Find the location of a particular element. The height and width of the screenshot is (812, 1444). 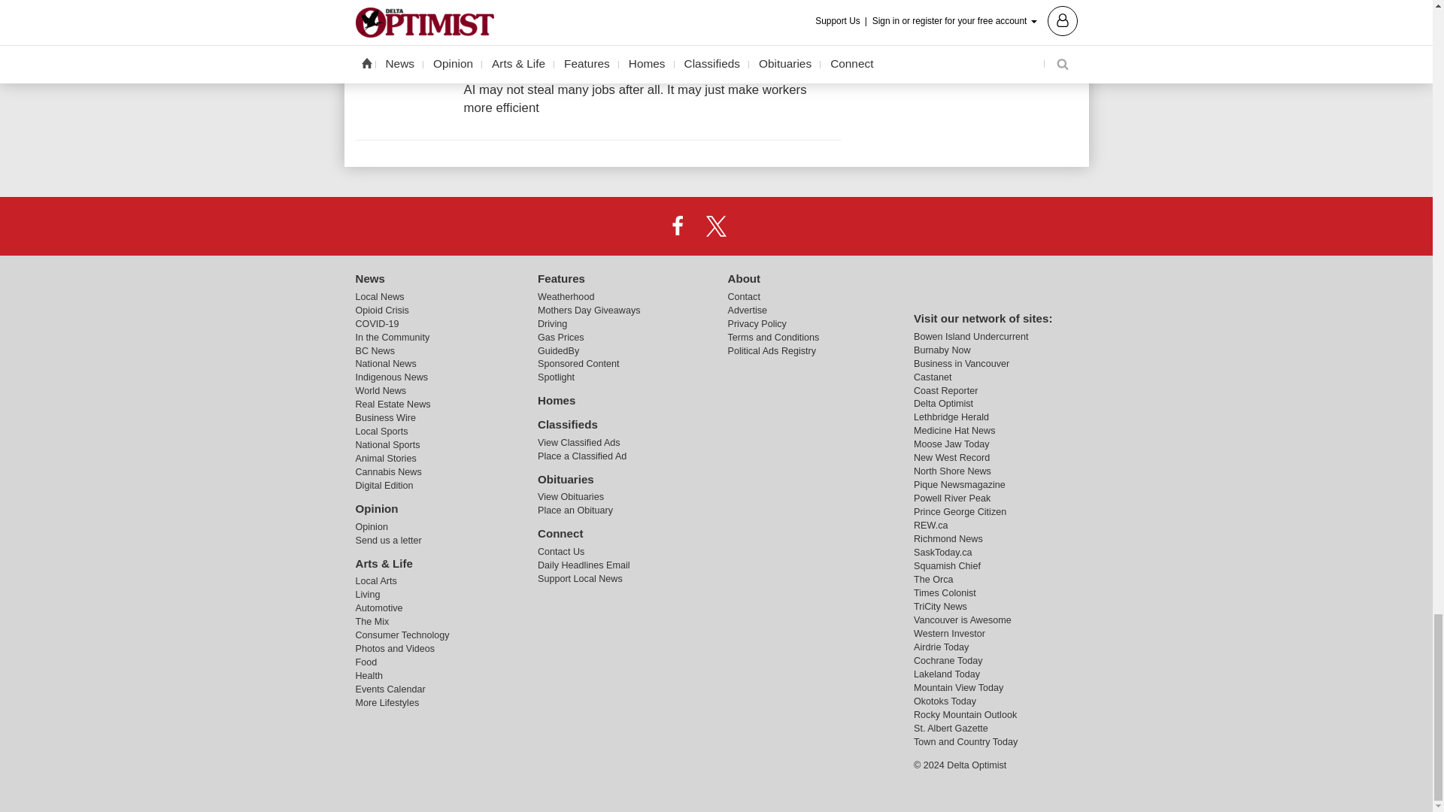

Facebook is located at coordinates (678, 225).